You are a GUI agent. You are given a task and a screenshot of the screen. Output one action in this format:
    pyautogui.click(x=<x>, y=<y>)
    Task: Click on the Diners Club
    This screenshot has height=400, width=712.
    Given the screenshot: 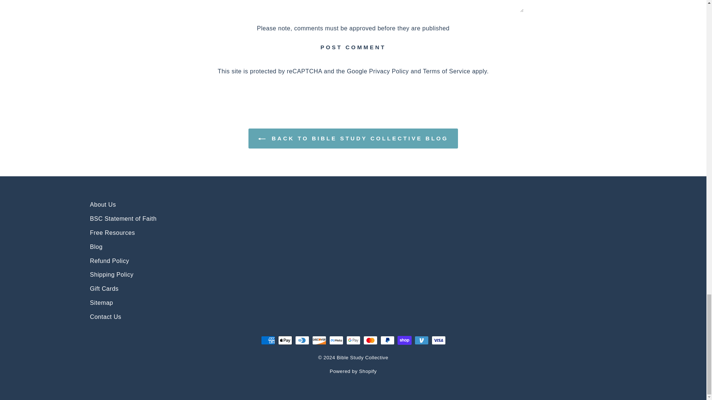 What is the action you would take?
    pyautogui.click(x=302, y=340)
    